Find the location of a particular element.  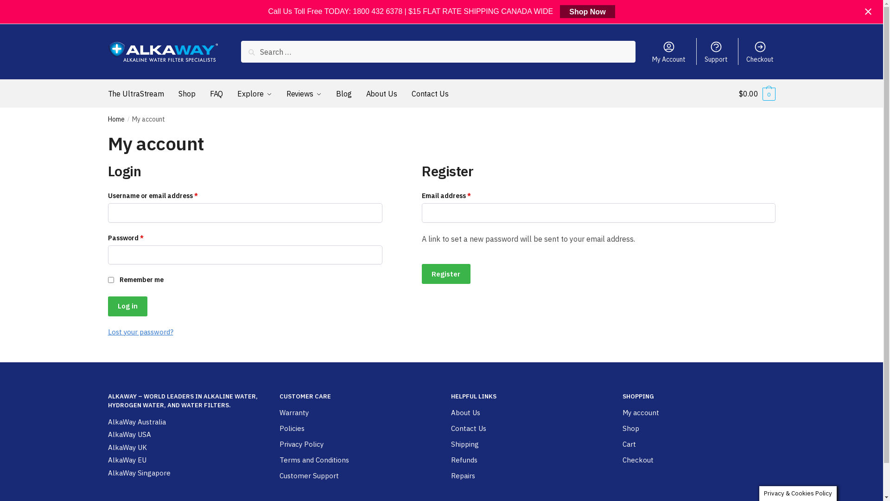

Support is located at coordinates (717, 51).